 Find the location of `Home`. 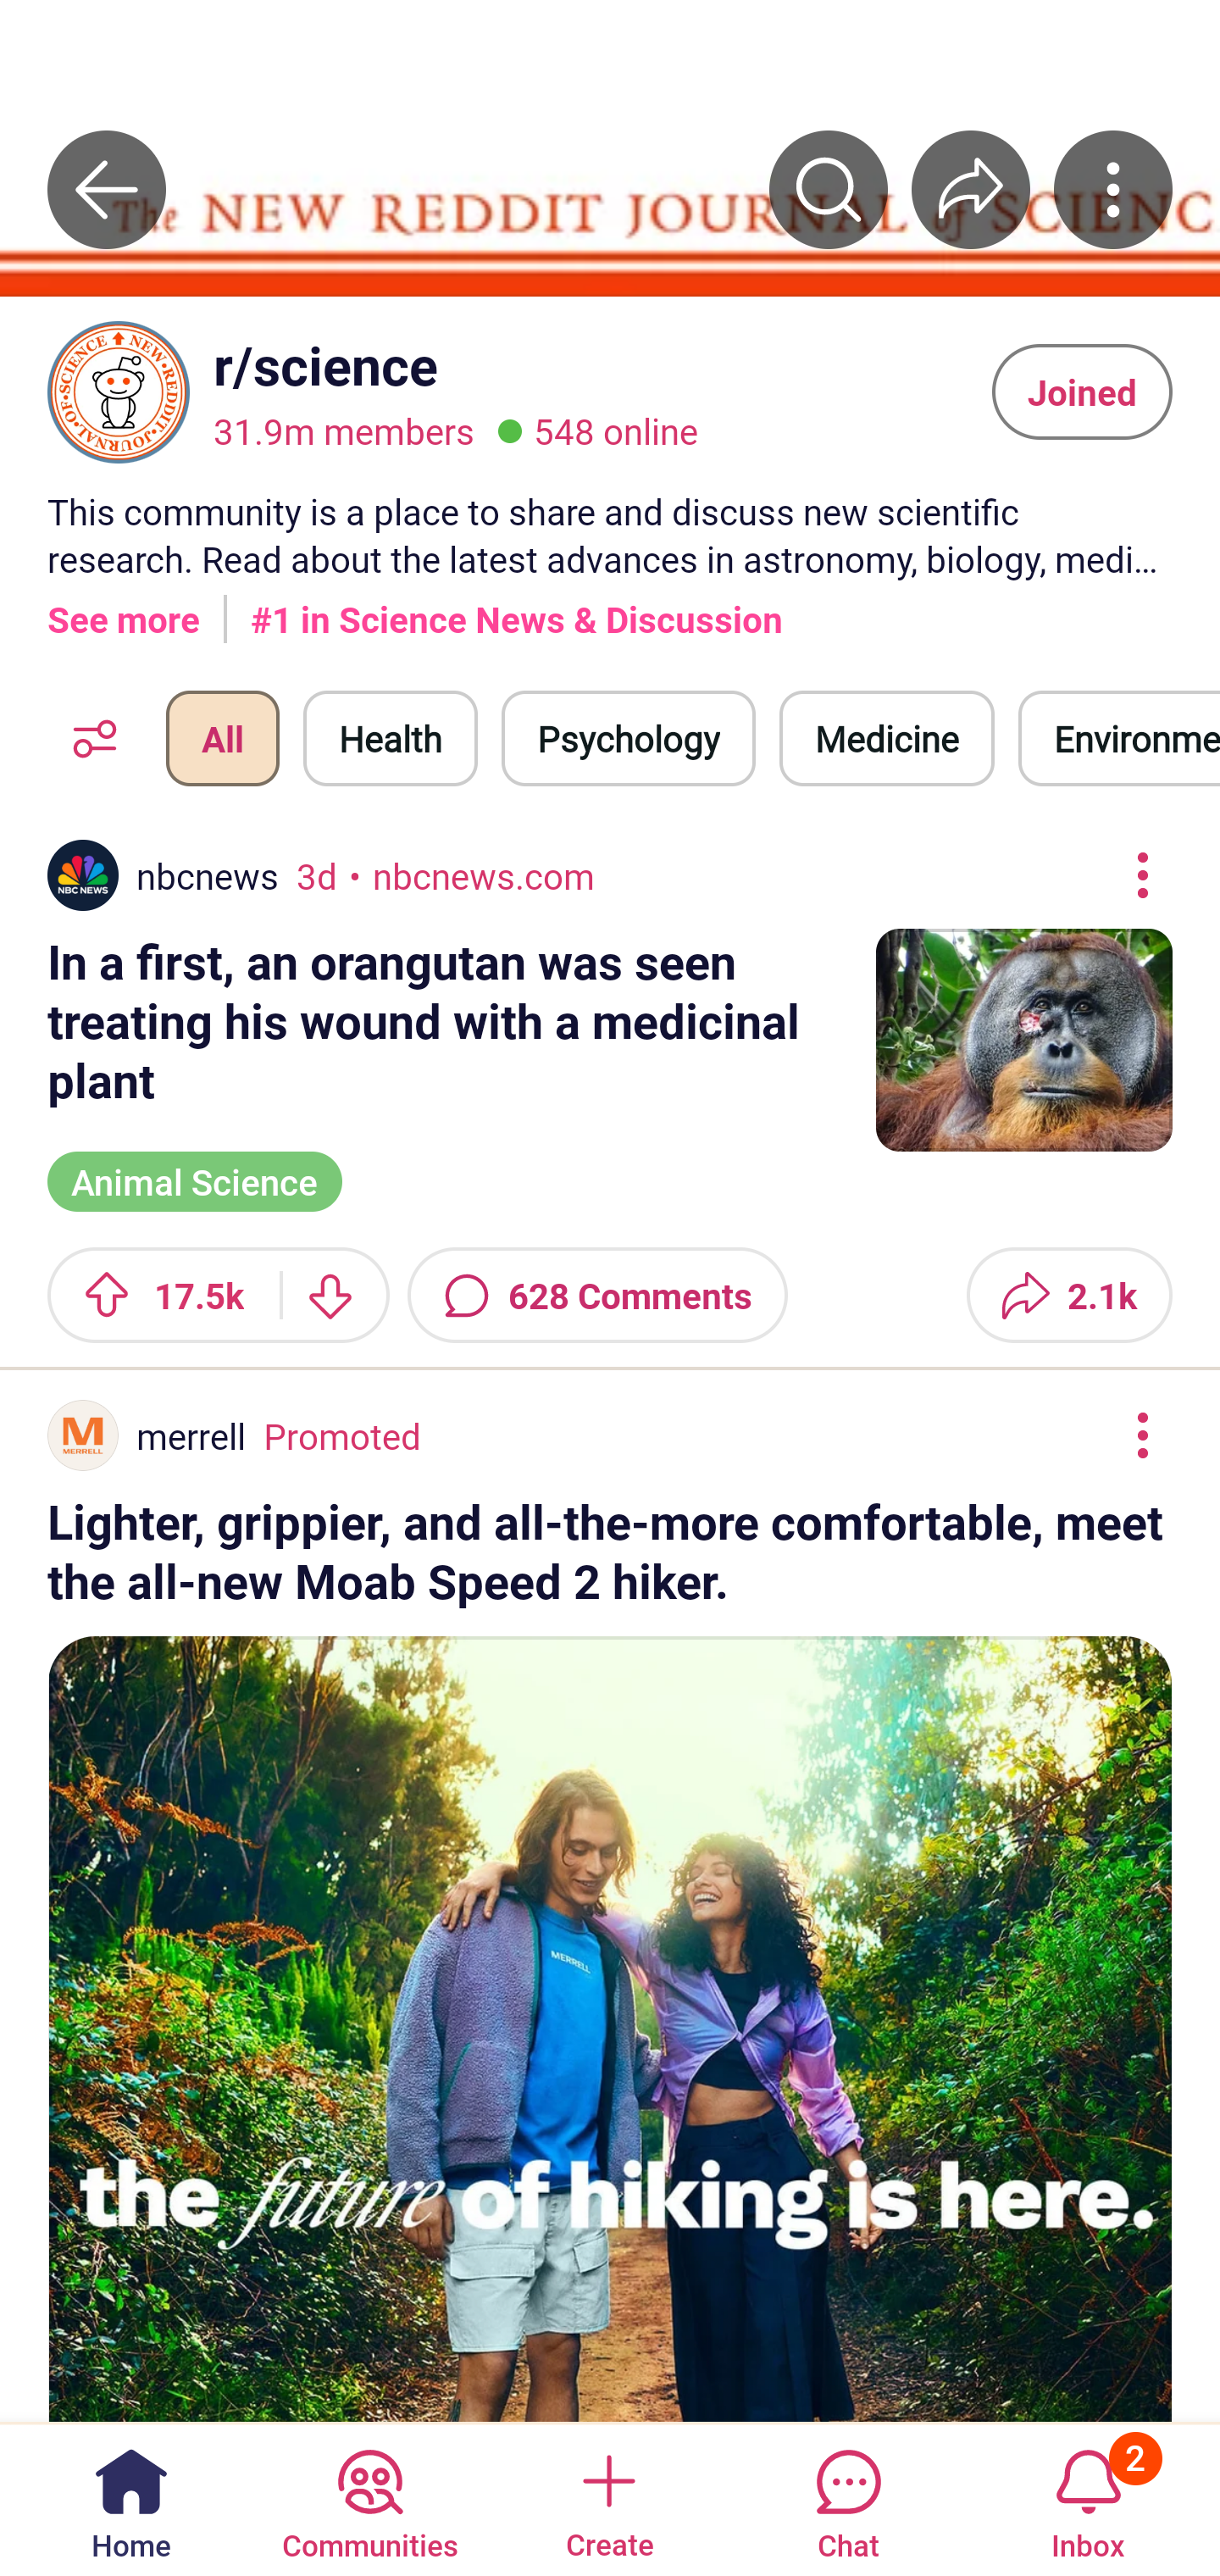

Home is located at coordinates (131, 2498).